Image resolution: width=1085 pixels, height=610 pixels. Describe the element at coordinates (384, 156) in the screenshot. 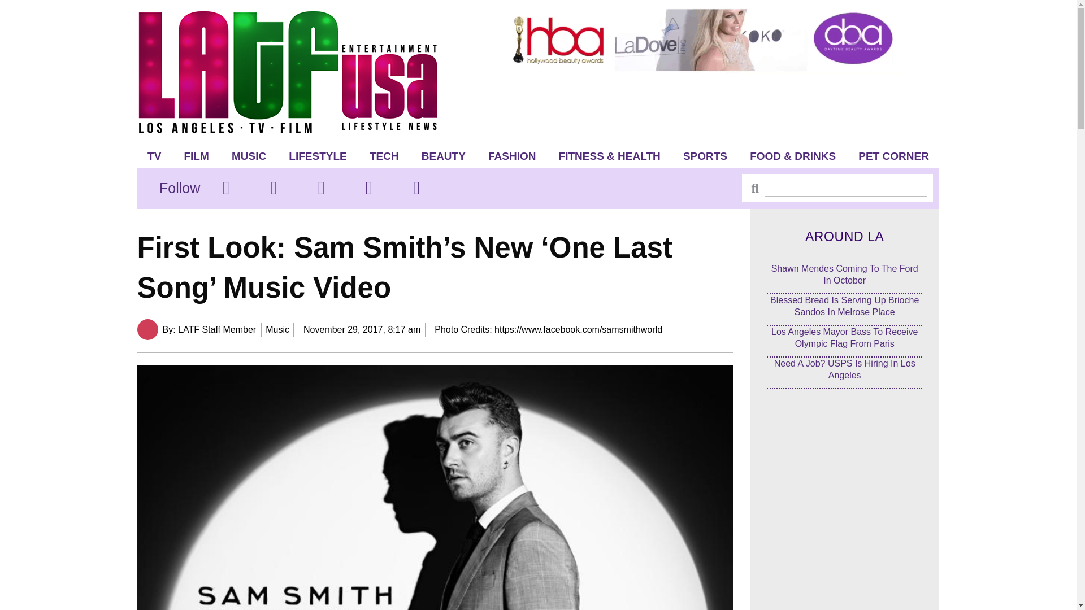

I see `TECH` at that location.